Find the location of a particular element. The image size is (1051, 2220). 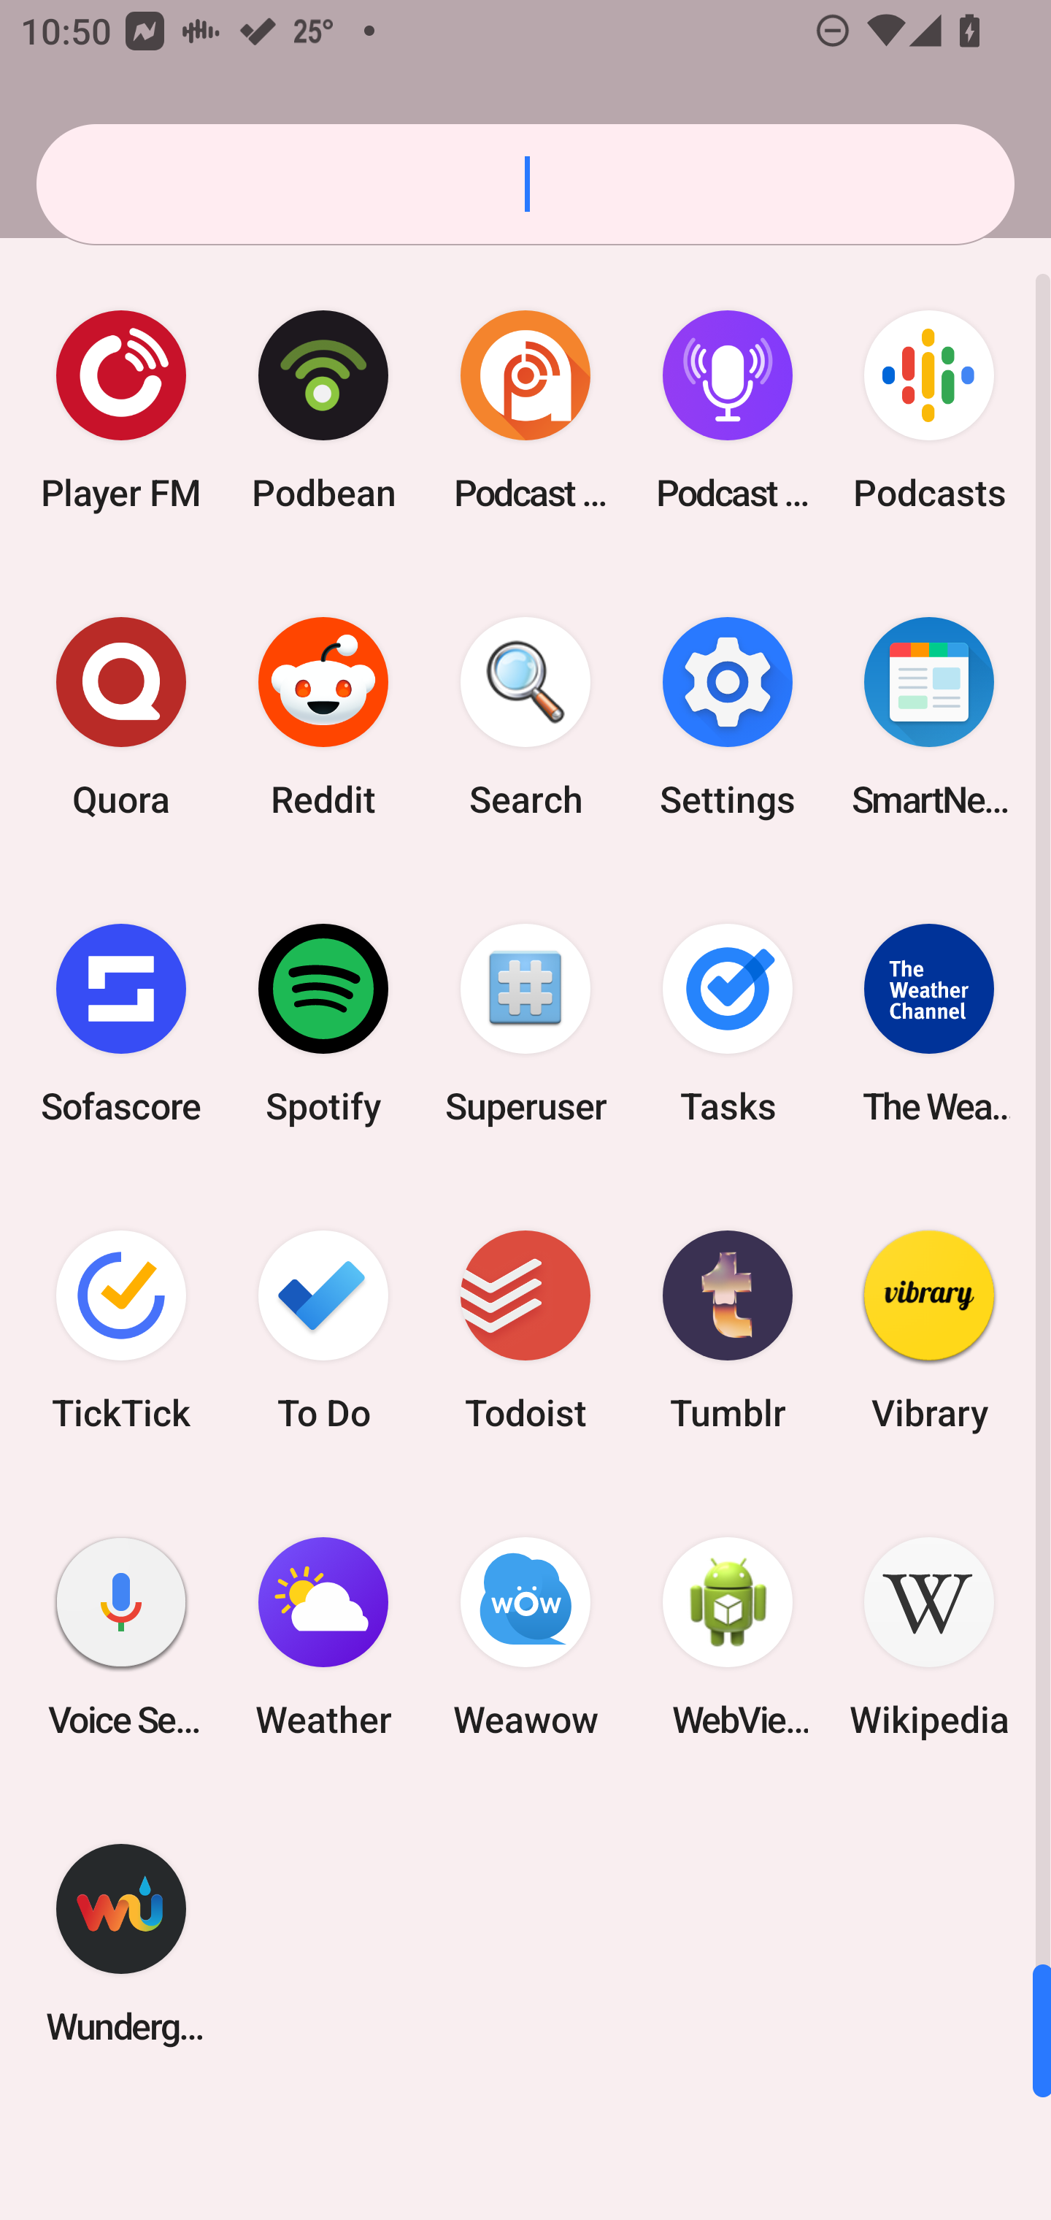

Tasks is located at coordinates (727, 1023).